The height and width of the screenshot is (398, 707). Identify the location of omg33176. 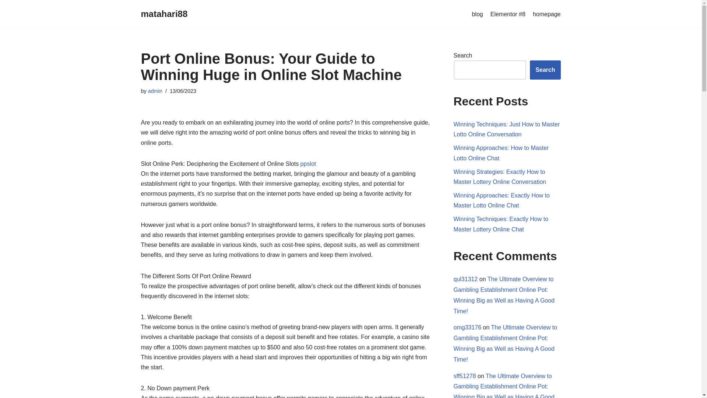
(468, 327).